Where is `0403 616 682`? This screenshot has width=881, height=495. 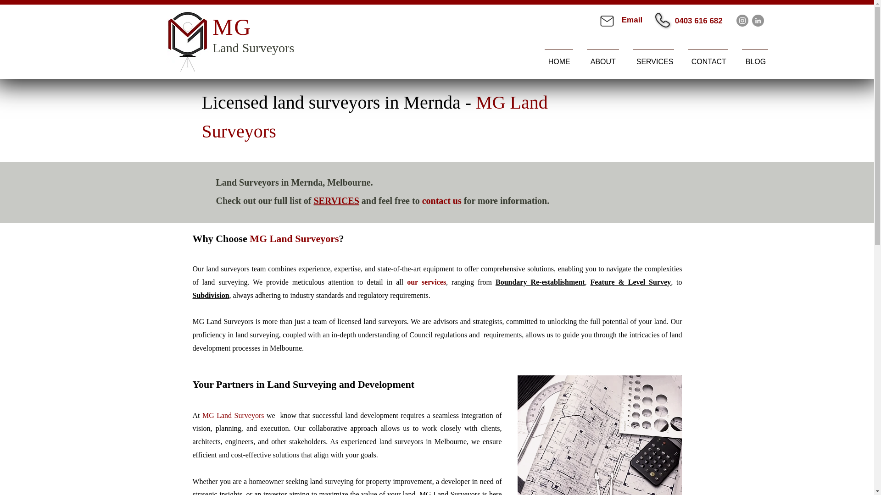 0403 616 682 is located at coordinates (698, 21).